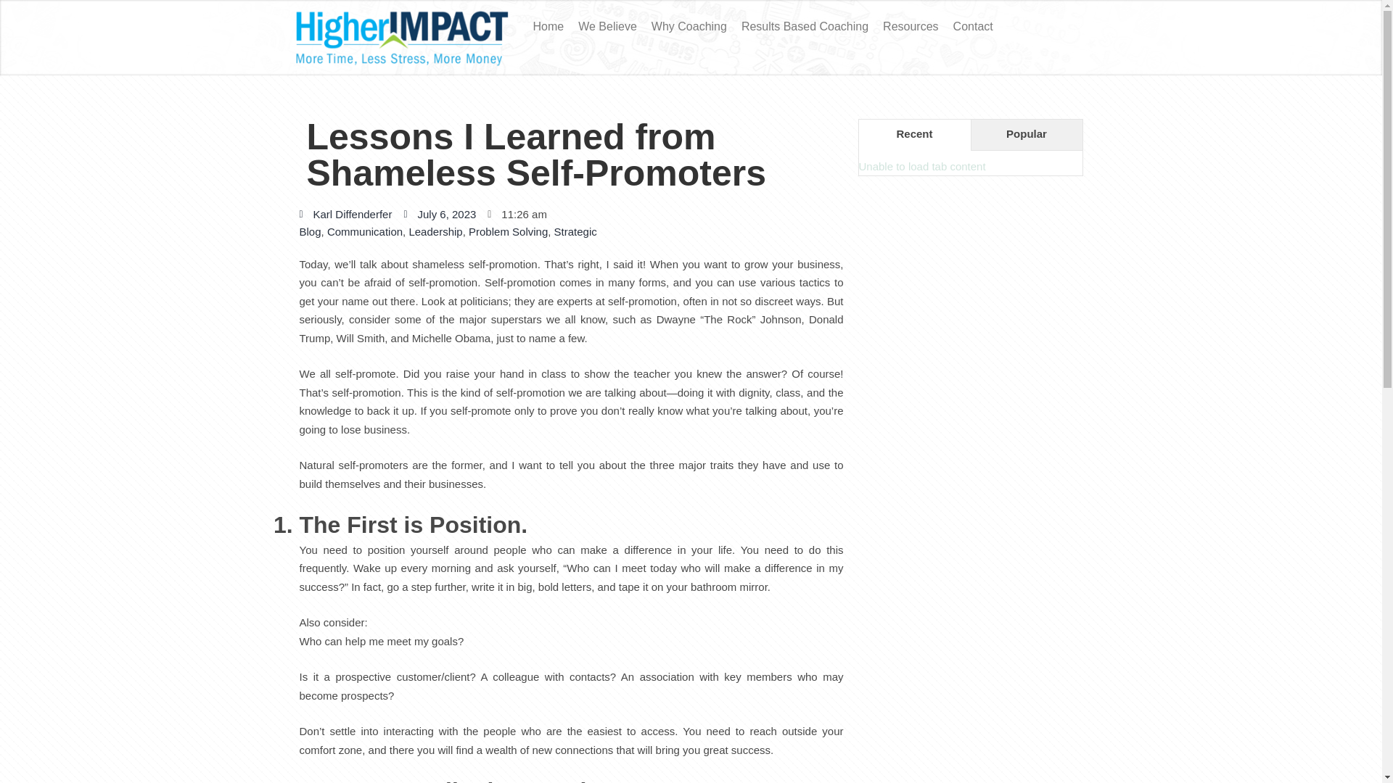 The width and height of the screenshot is (1393, 783). Describe the element at coordinates (911, 27) in the screenshot. I see `Resources` at that location.